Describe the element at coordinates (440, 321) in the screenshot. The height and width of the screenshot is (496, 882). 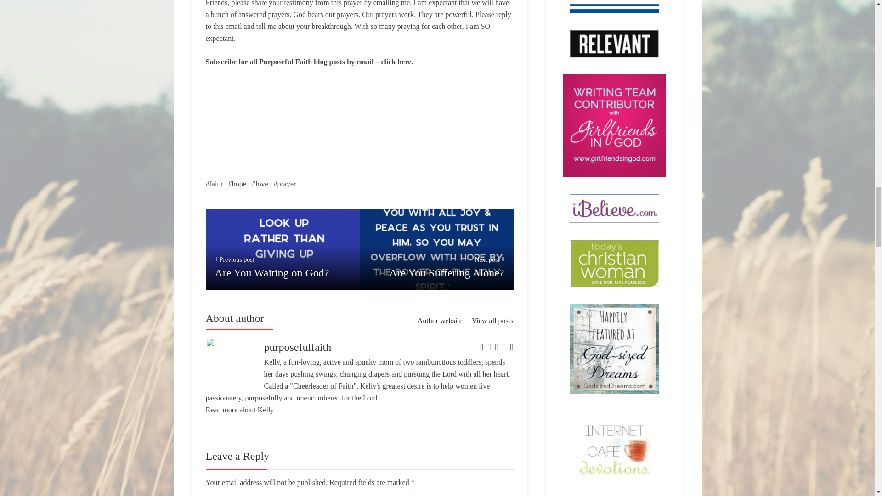
I see `Author website` at that location.